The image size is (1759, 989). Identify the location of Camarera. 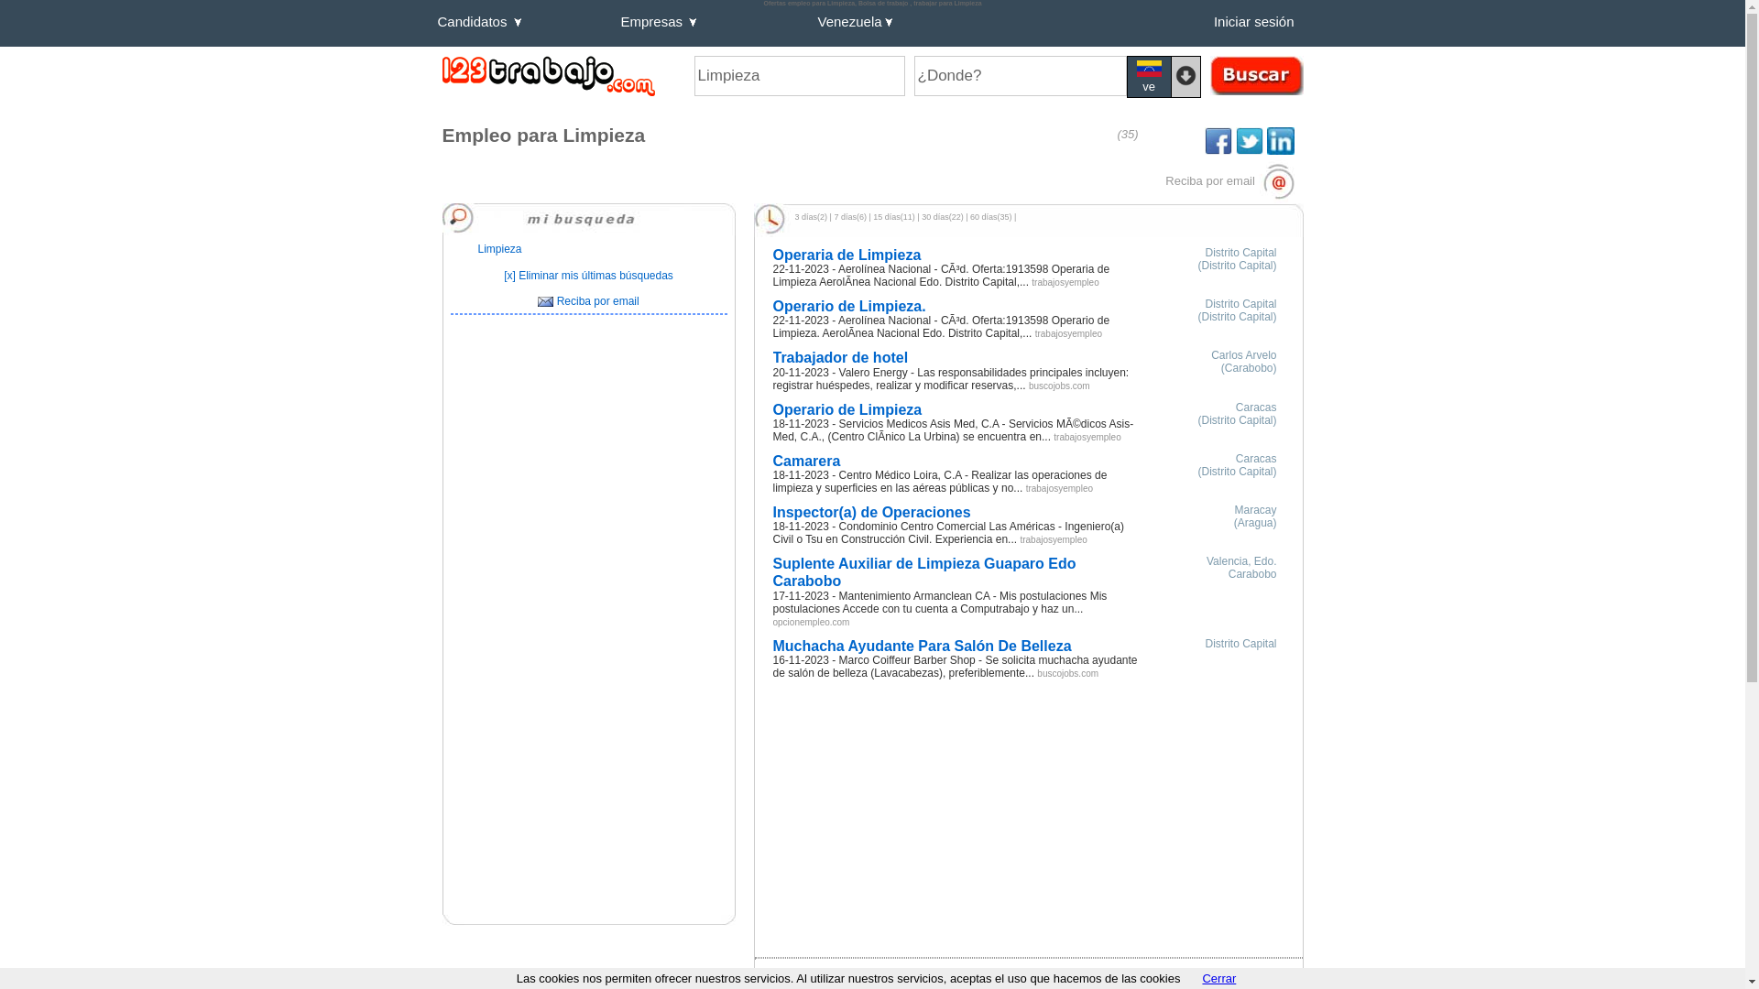
(956, 462).